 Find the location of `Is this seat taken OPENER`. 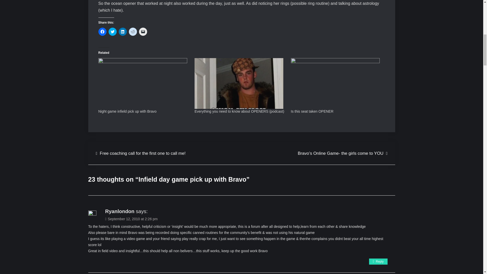

Is this seat taken OPENER is located at coordinates (312, 111).